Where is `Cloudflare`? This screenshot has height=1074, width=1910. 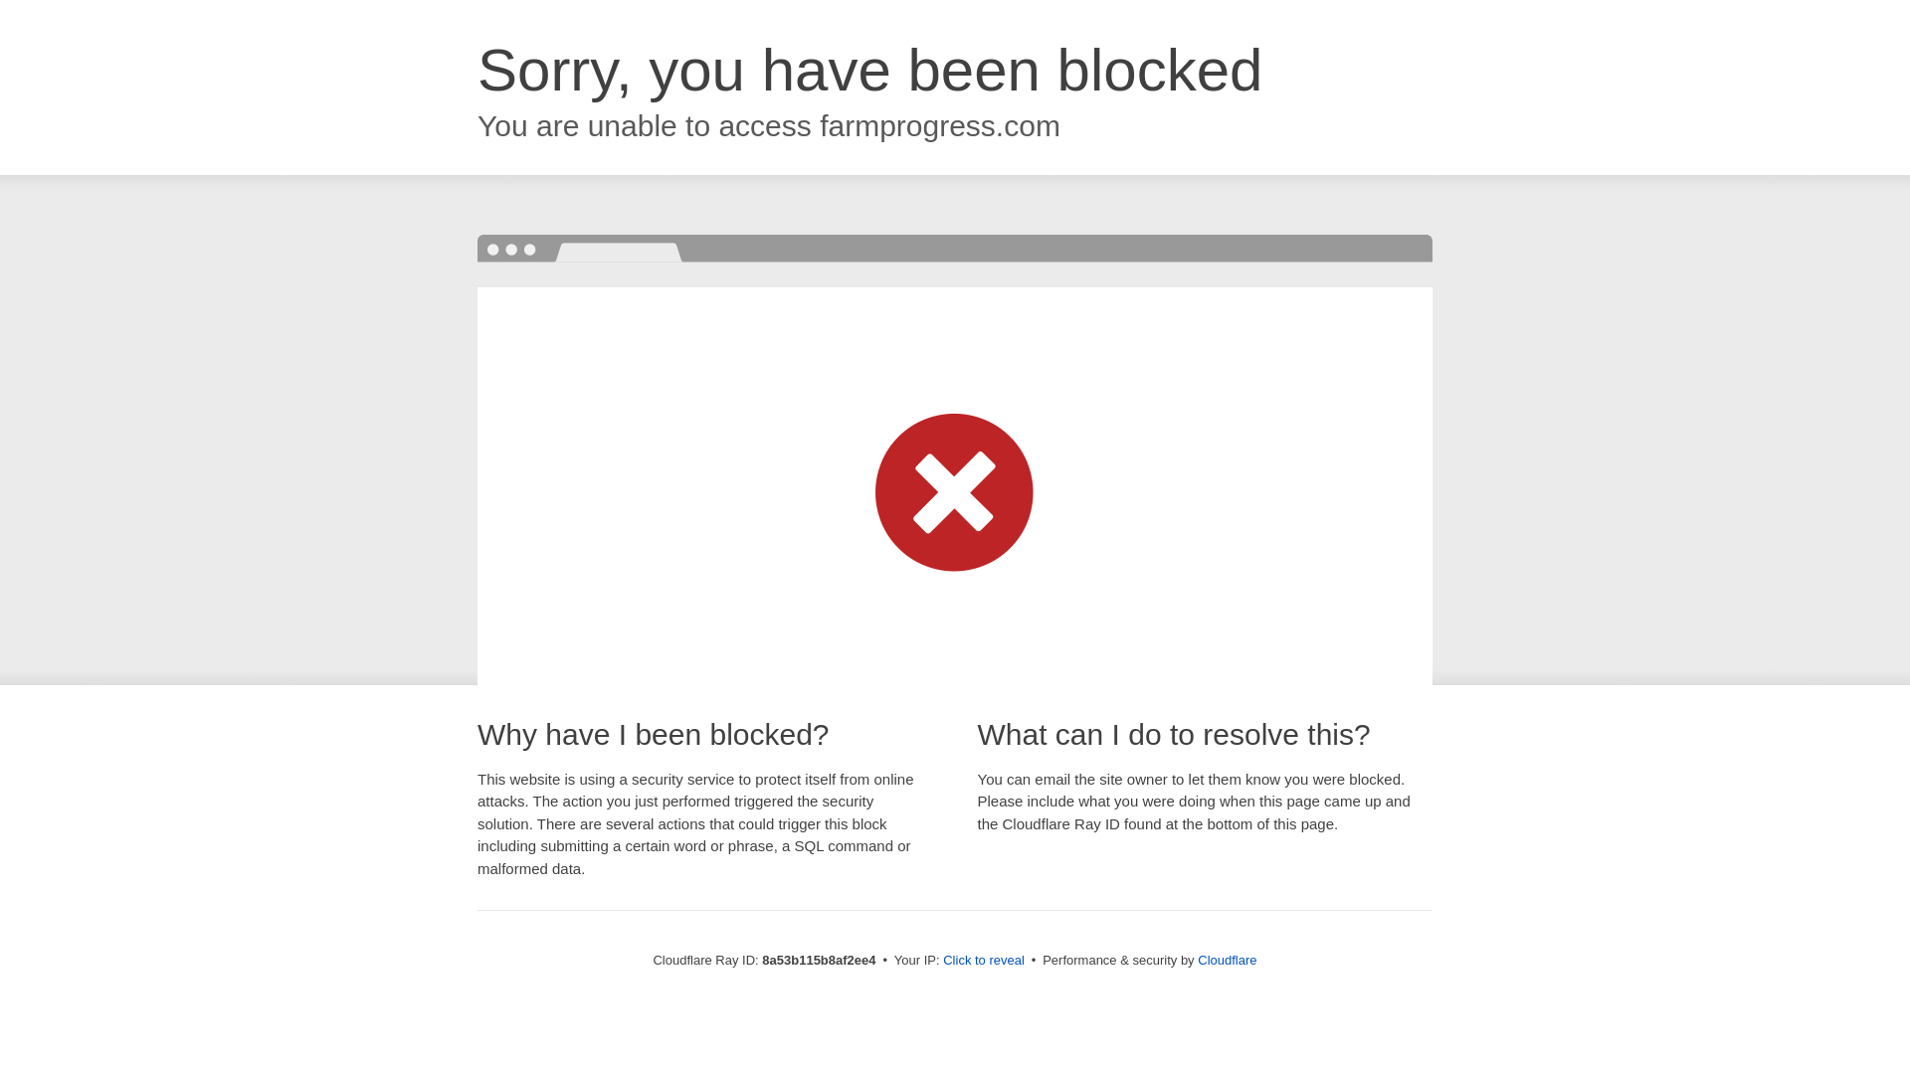 Cloudflare is located at coordinates (1227, 960).